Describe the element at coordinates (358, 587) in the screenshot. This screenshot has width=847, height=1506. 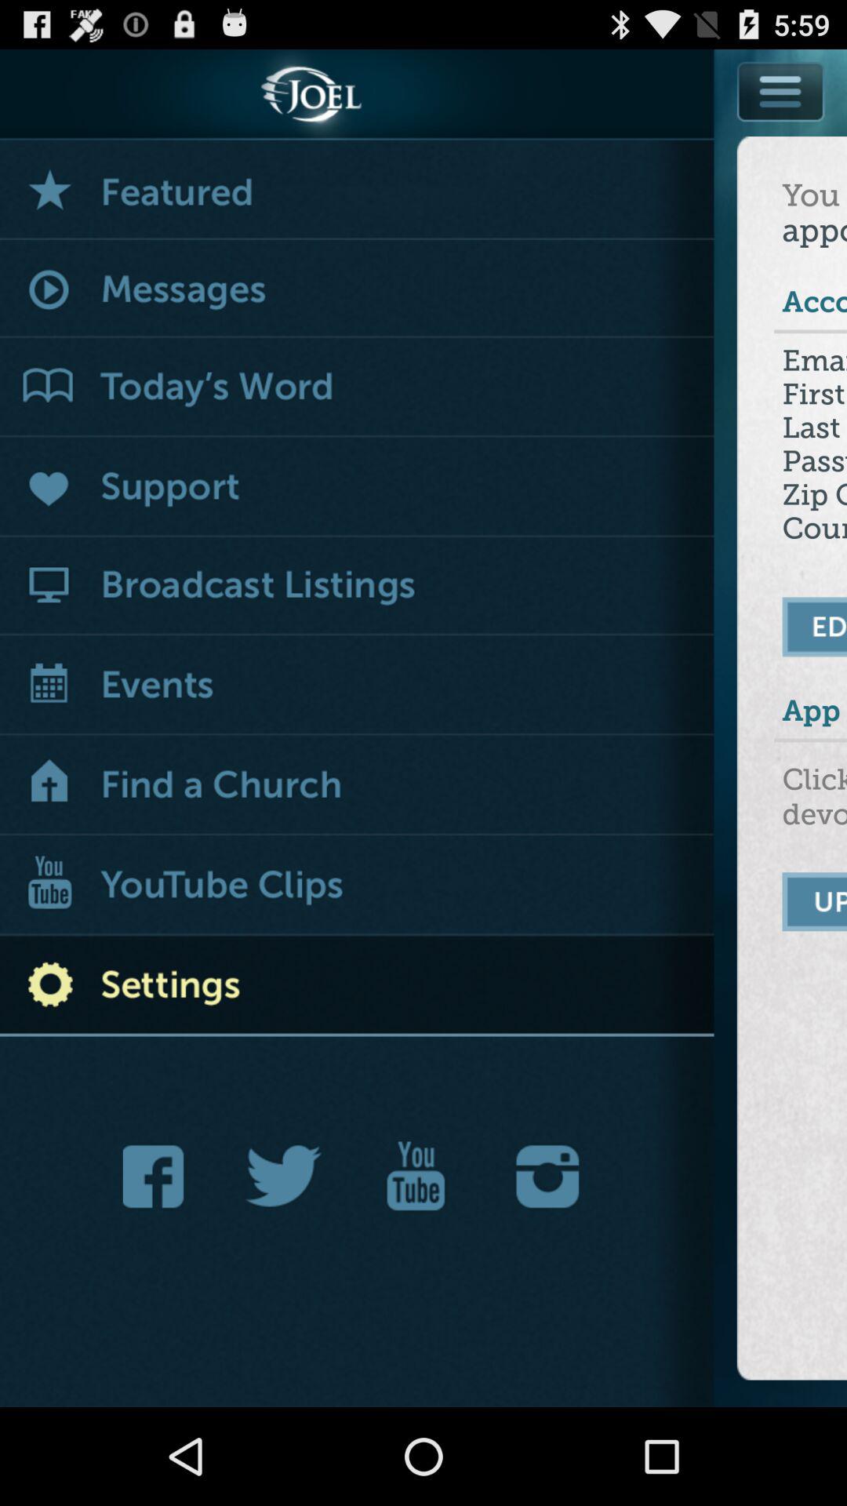
I see `broadcast listings` at that location.